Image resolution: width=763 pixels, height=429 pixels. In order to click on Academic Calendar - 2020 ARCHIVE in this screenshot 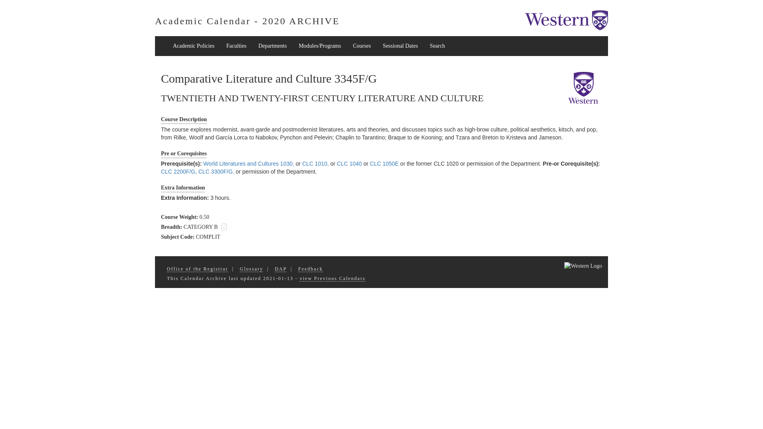, I will do `click(247, 21)`.